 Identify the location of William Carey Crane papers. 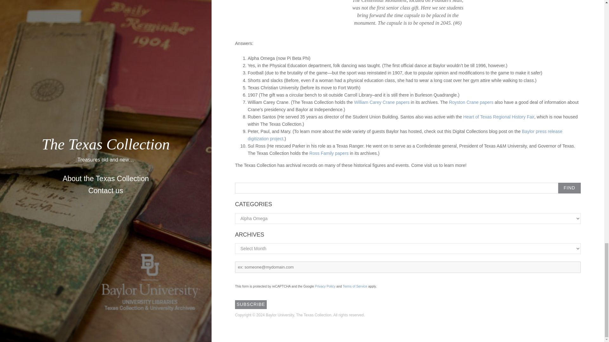
(381, 102).